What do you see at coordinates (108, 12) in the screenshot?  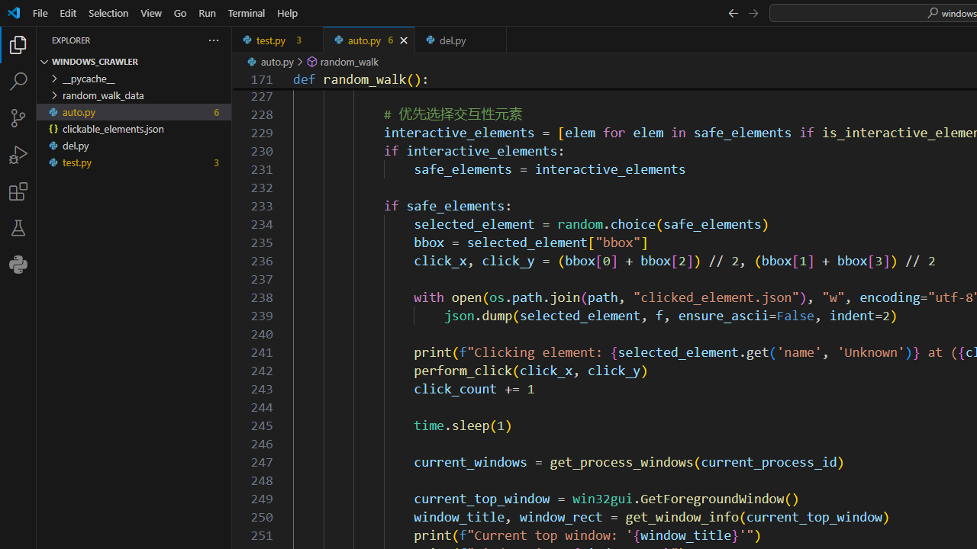 I see `Selection` at bounding box center [108, 12].